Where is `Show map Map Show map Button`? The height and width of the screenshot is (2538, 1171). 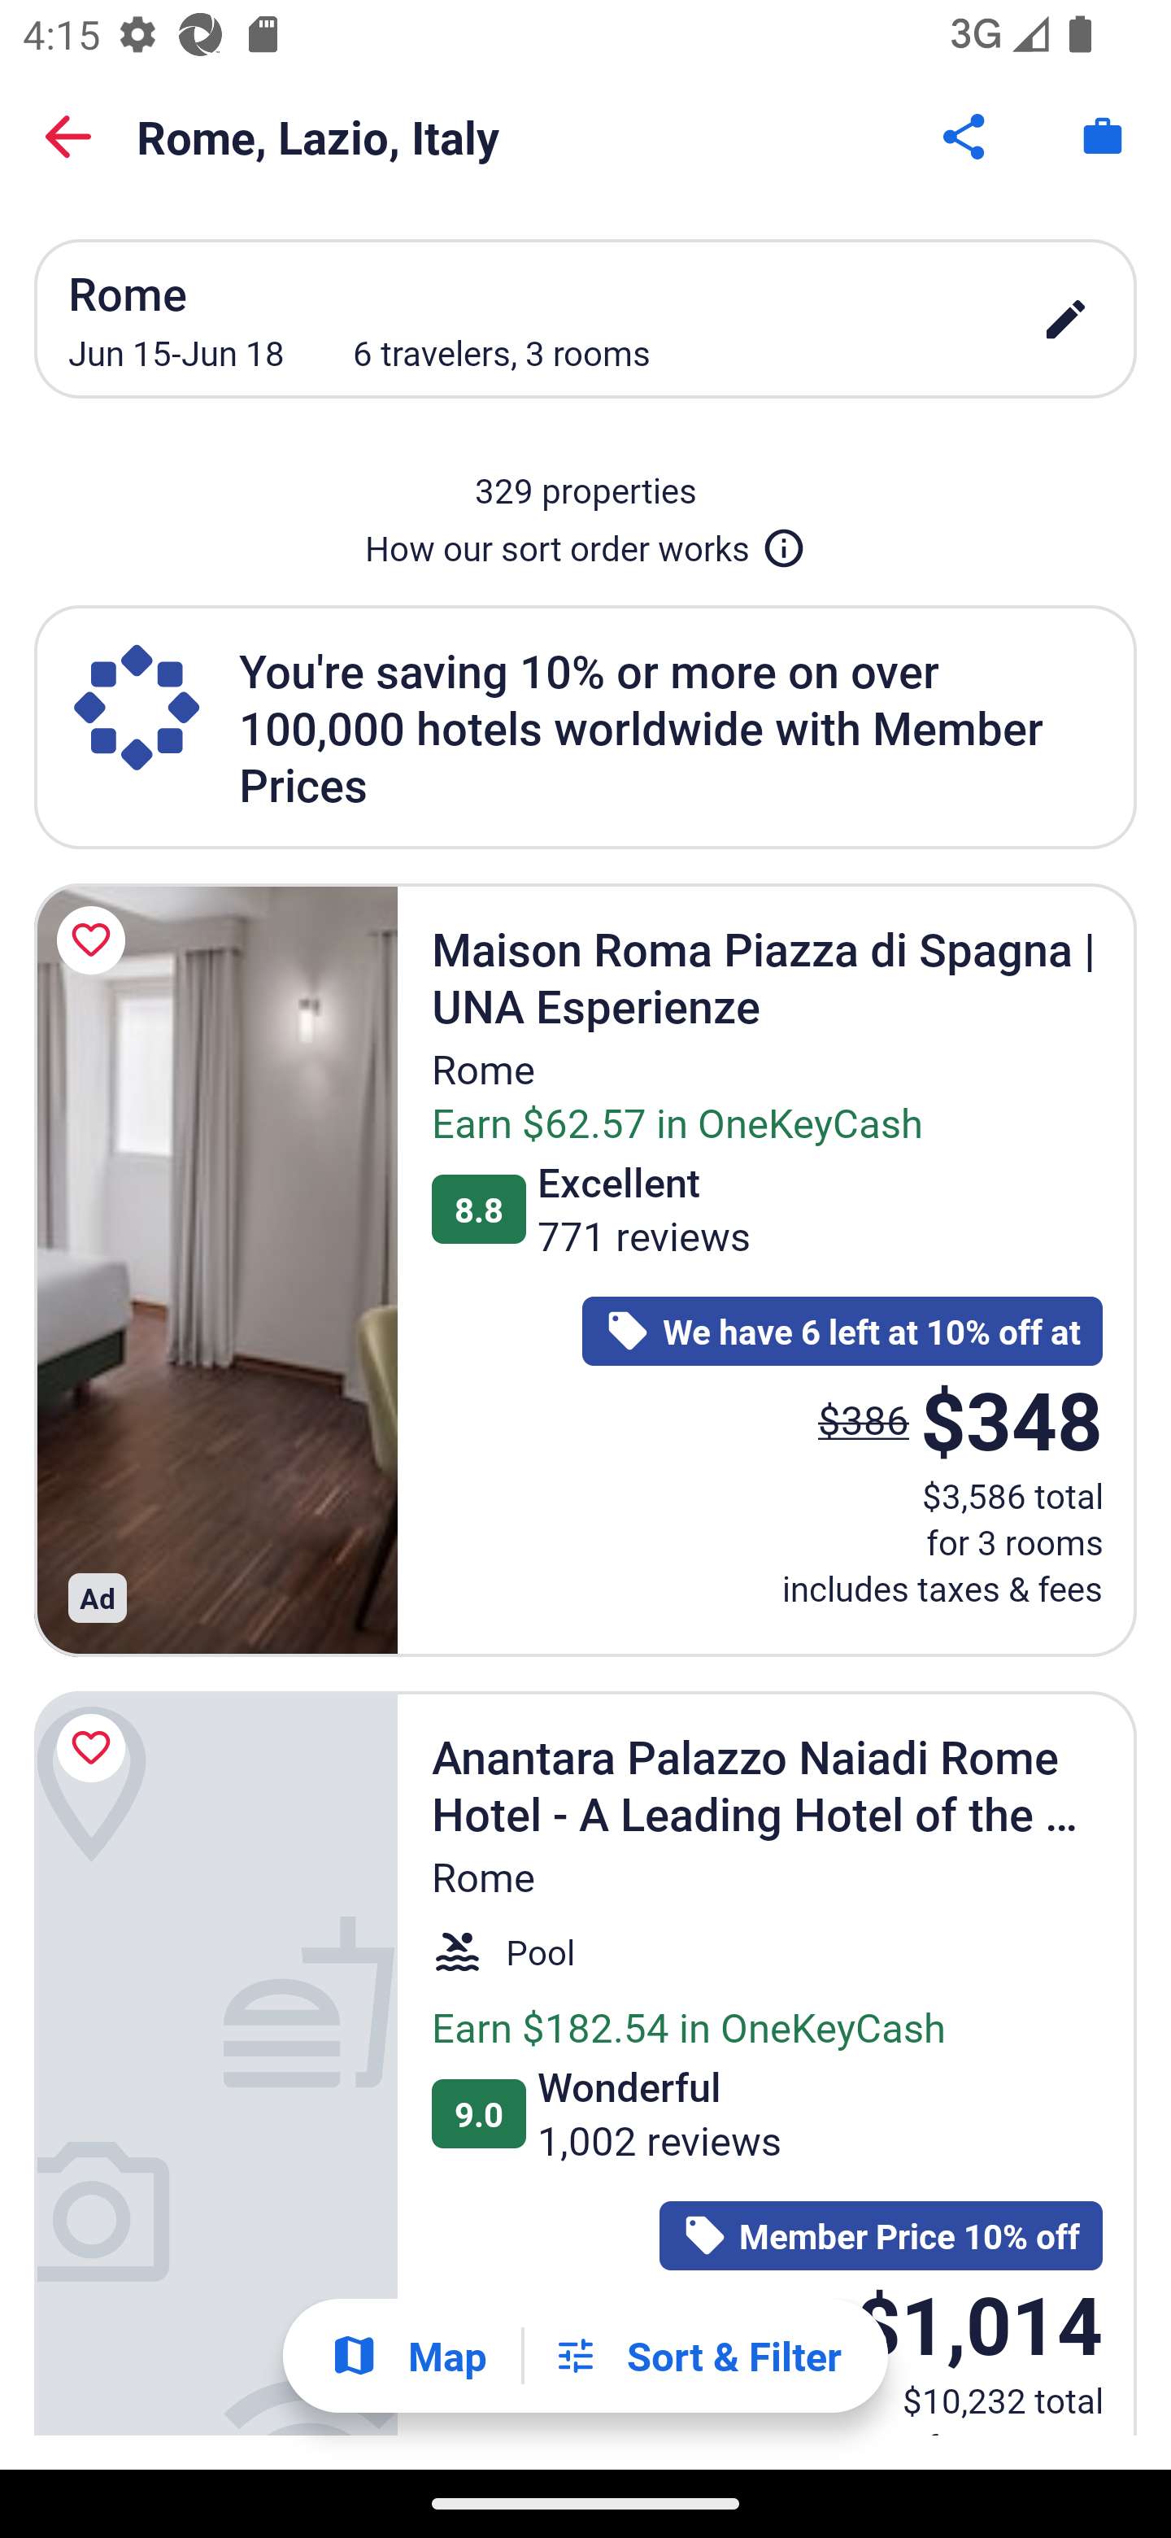
Show map Map Show map Button is located at coordinates (408, 2356).